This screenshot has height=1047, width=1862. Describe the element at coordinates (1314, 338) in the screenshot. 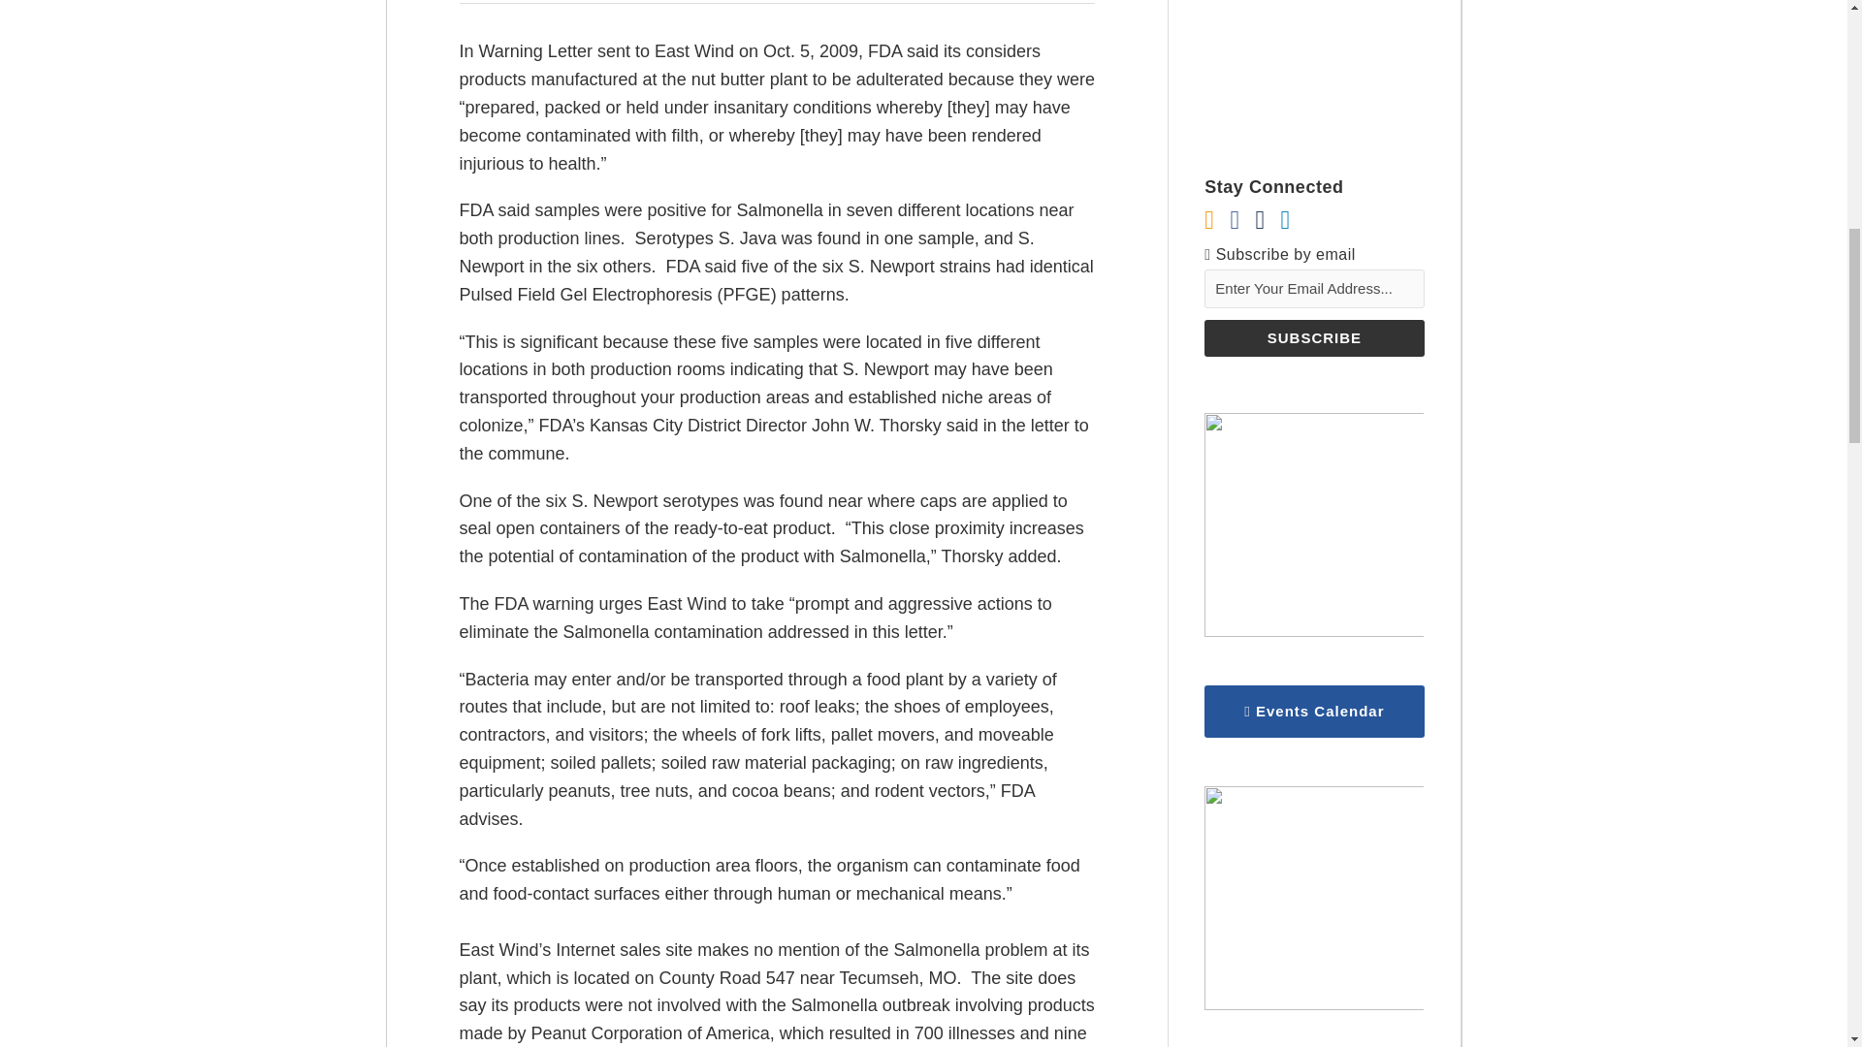

I see `Subscribe` at that location.